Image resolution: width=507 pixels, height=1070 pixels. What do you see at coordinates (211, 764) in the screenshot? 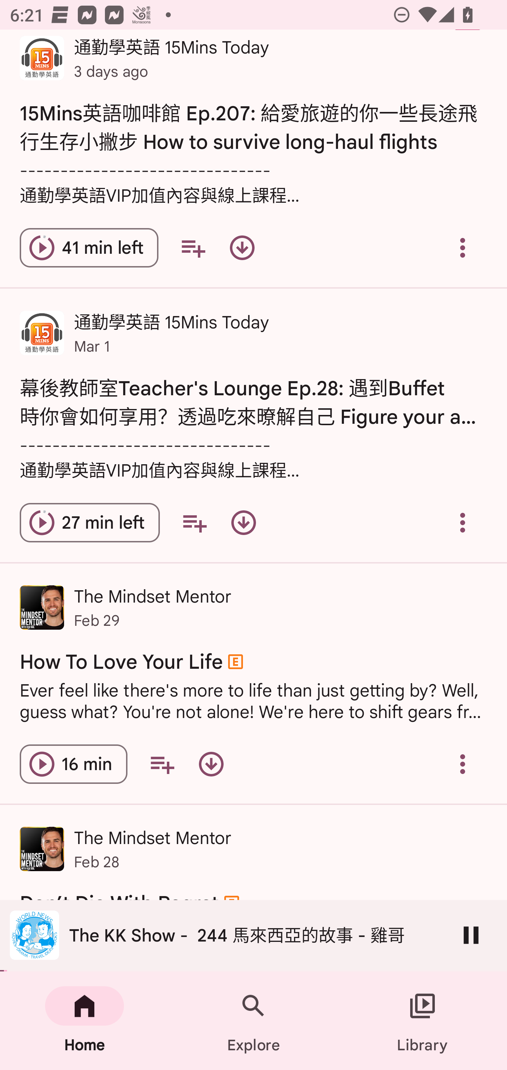
I see `Download episode` at bounding box center [211, 764].